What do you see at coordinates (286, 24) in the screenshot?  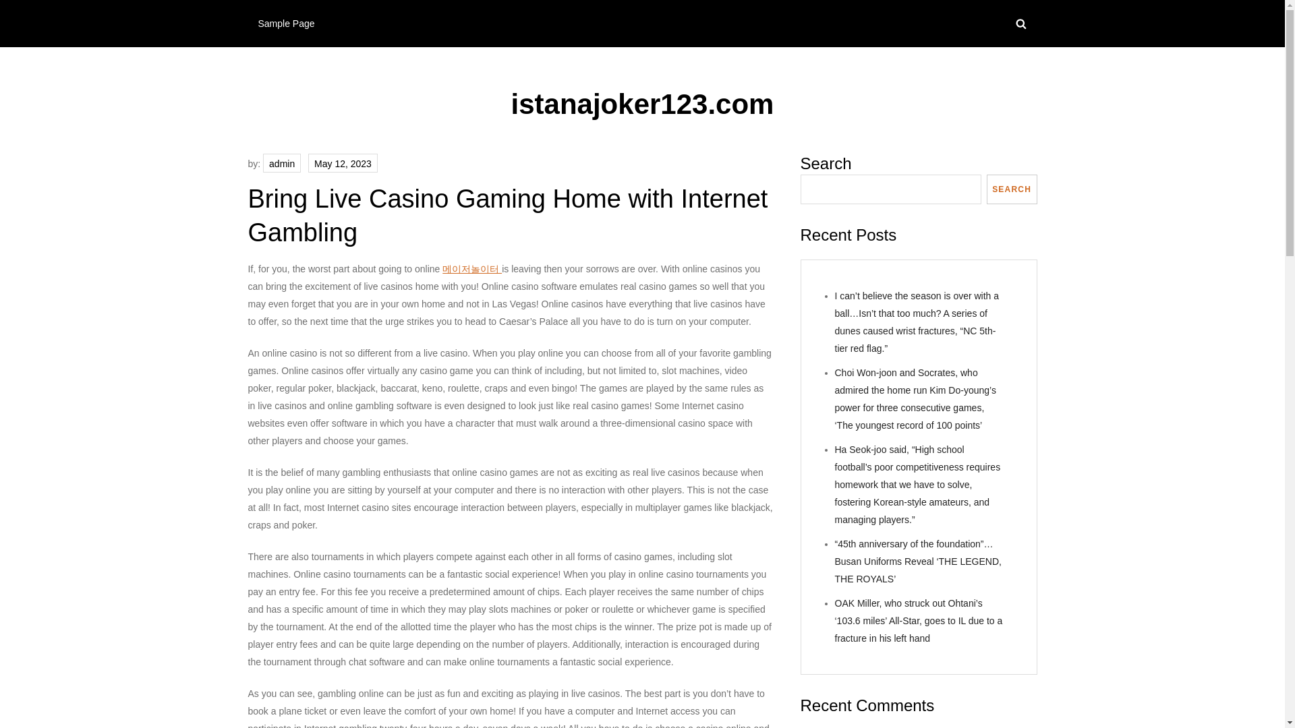 I see `Sample Page` at bounding box center [286, 24].